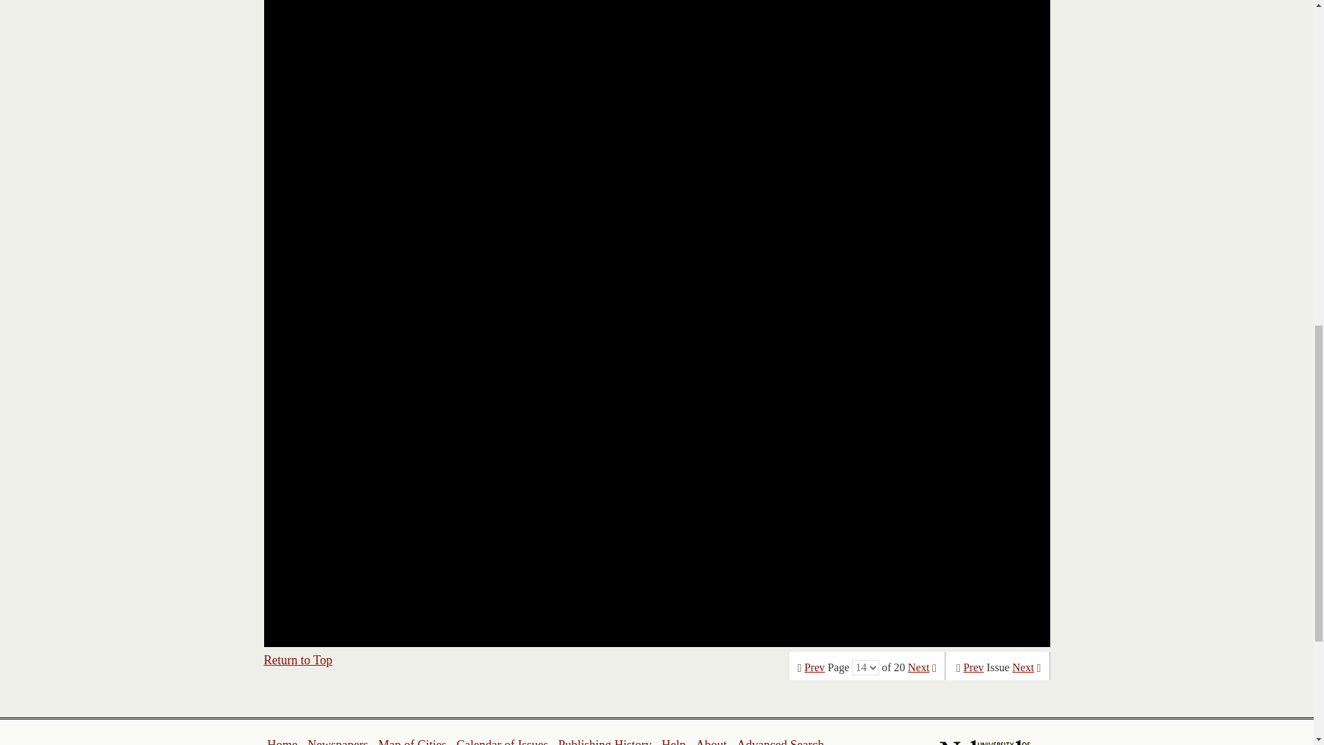 The width and height of the screenshot is (1324, 745). Describe the element at coordinates (779, 742) in the screenshot. I see `Advanced Search` at that location.